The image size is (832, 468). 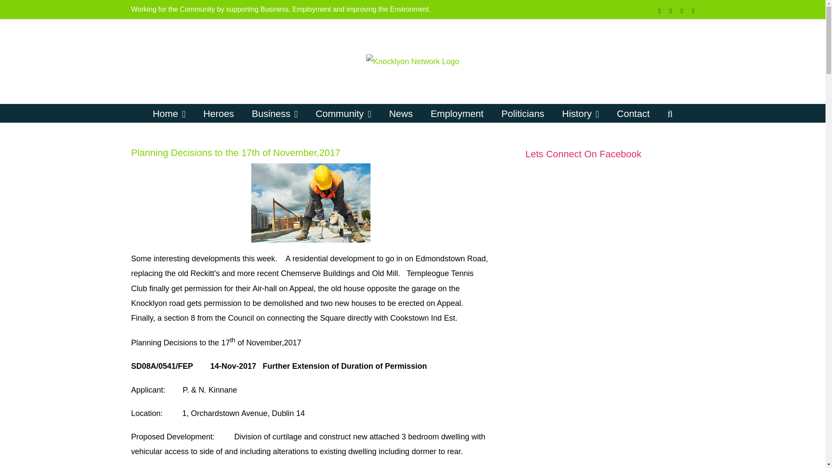 What do you see at coordinates (523, 113) in the screenshot?
I see `Politicians` at bounding box center [523, 113].